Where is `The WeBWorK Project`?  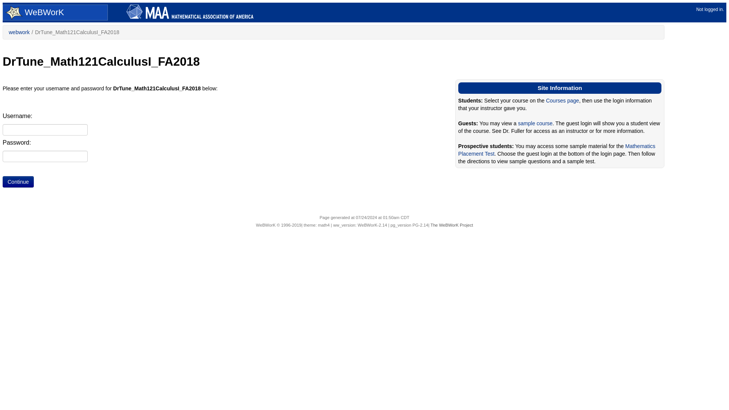 The WeBWorK Project is located at coordinates (452, 225).